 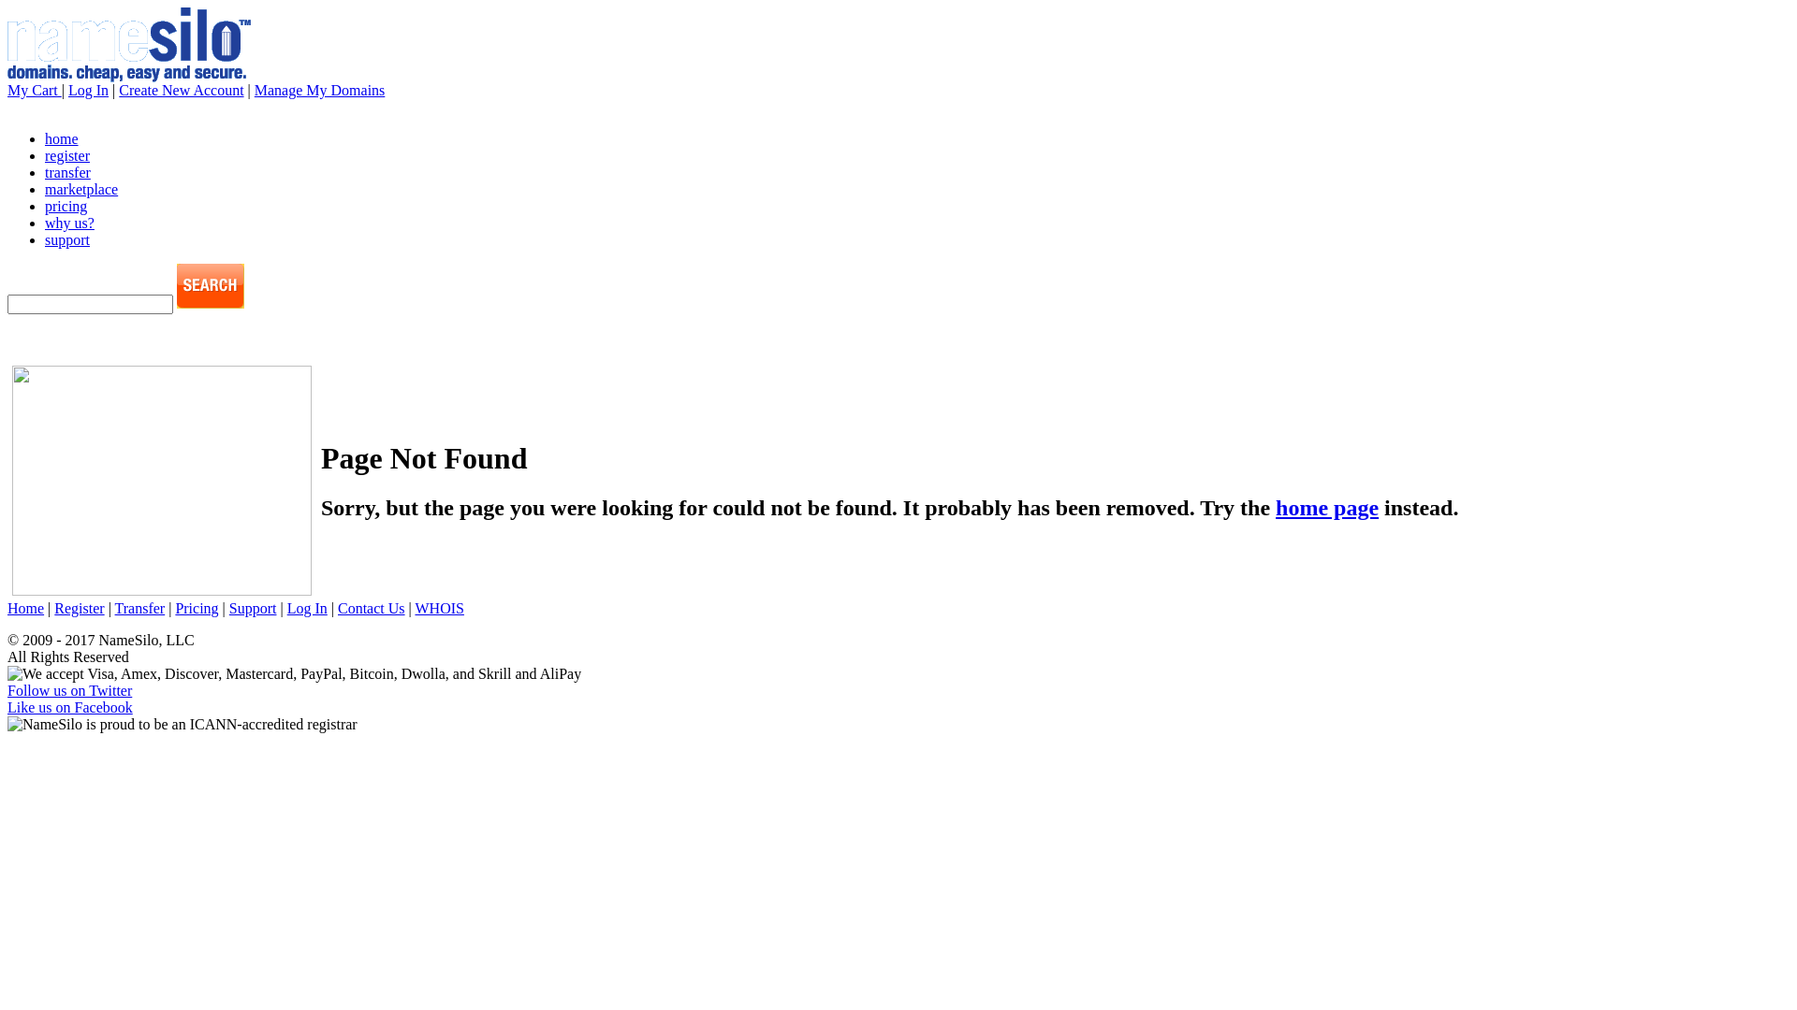 I want to click on WHOIS, so click(x=439, y=608).